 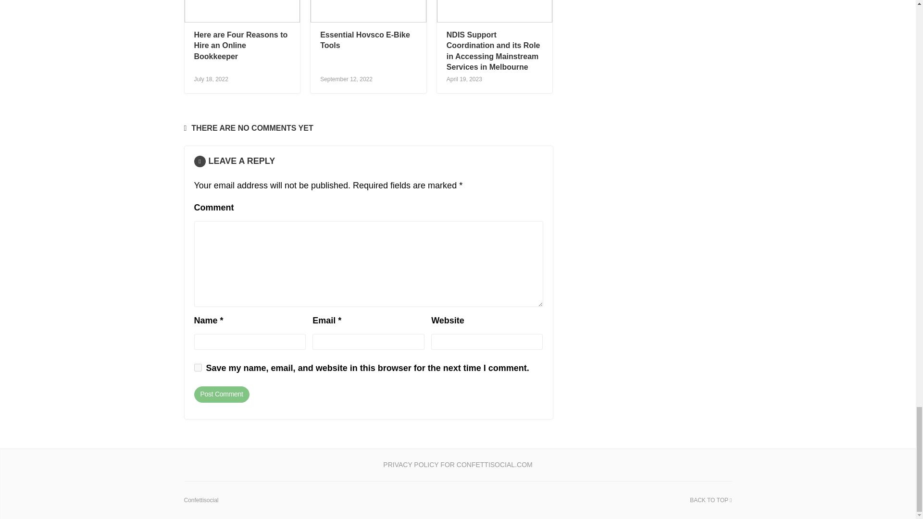 I want to click on yes, so click(x=198, y=368).